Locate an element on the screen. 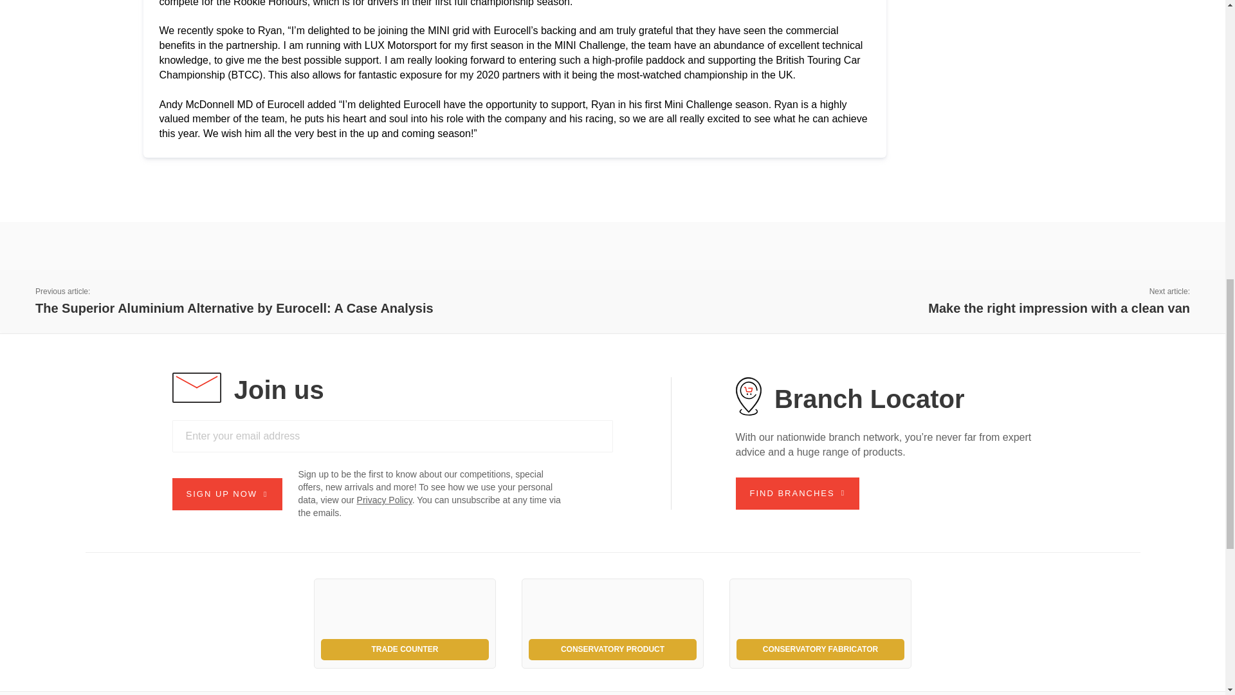 The height and width of the screenshot is (695, 1235). Facebook is located at coordinates (1107, 235).